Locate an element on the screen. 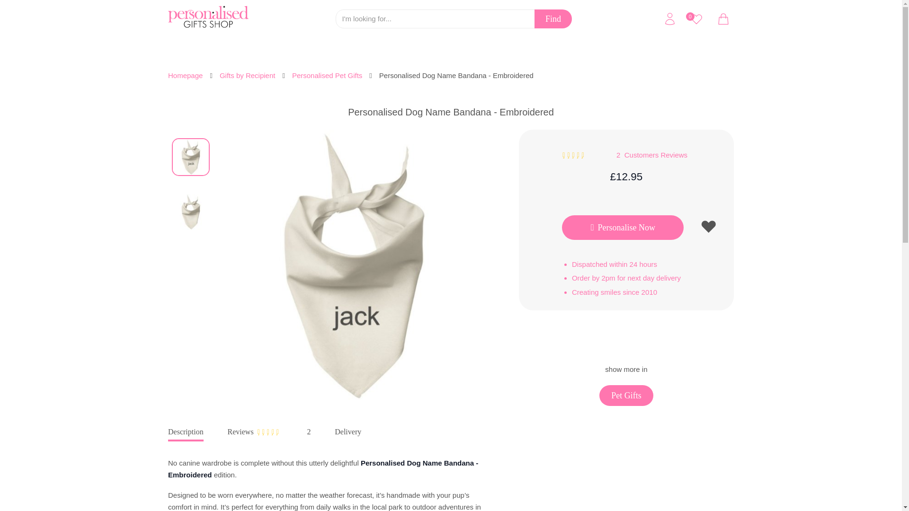  View cart, Cart is empty is located at coordinates (723, 19).